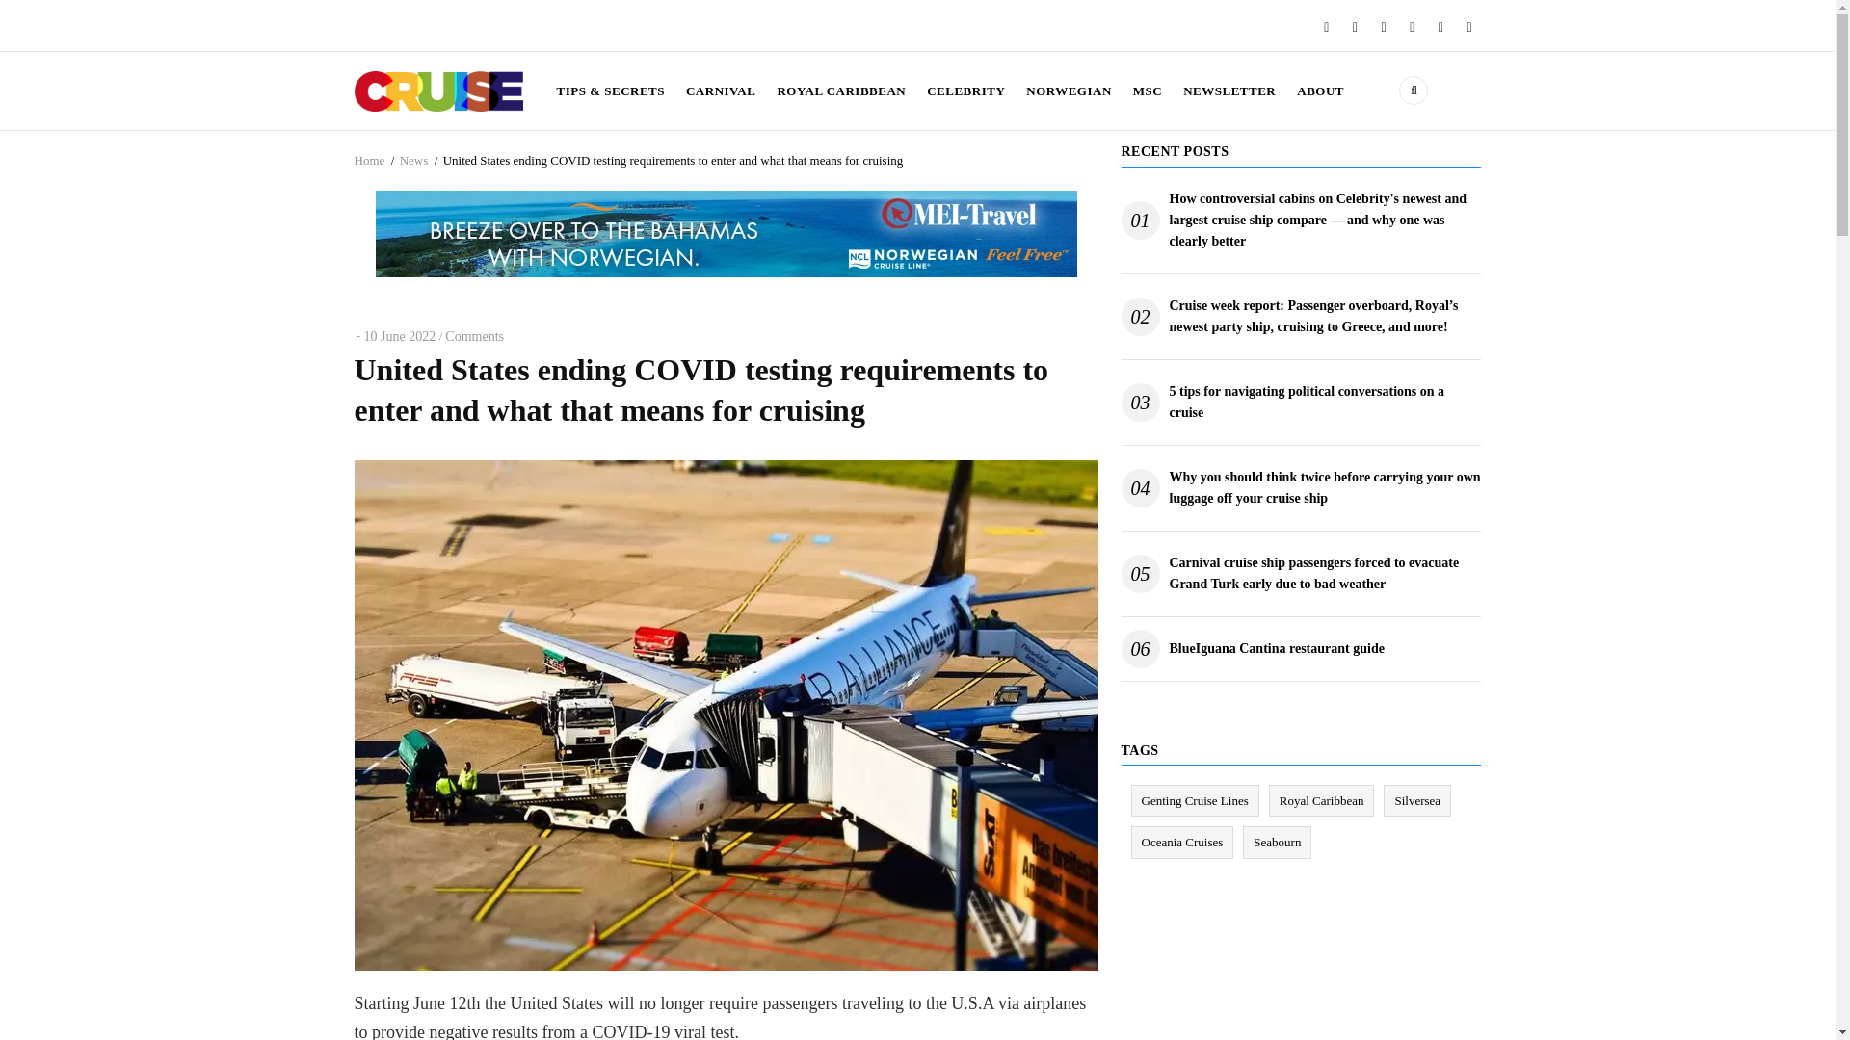  Describe the element at coordinates (720, 91) in the screenshot. I see `CARNIVAL` at that location.